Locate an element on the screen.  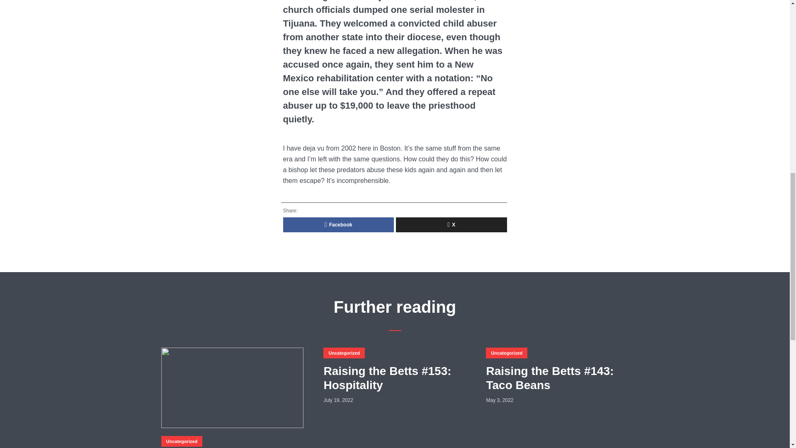
X is located at coordinates (451, 225).